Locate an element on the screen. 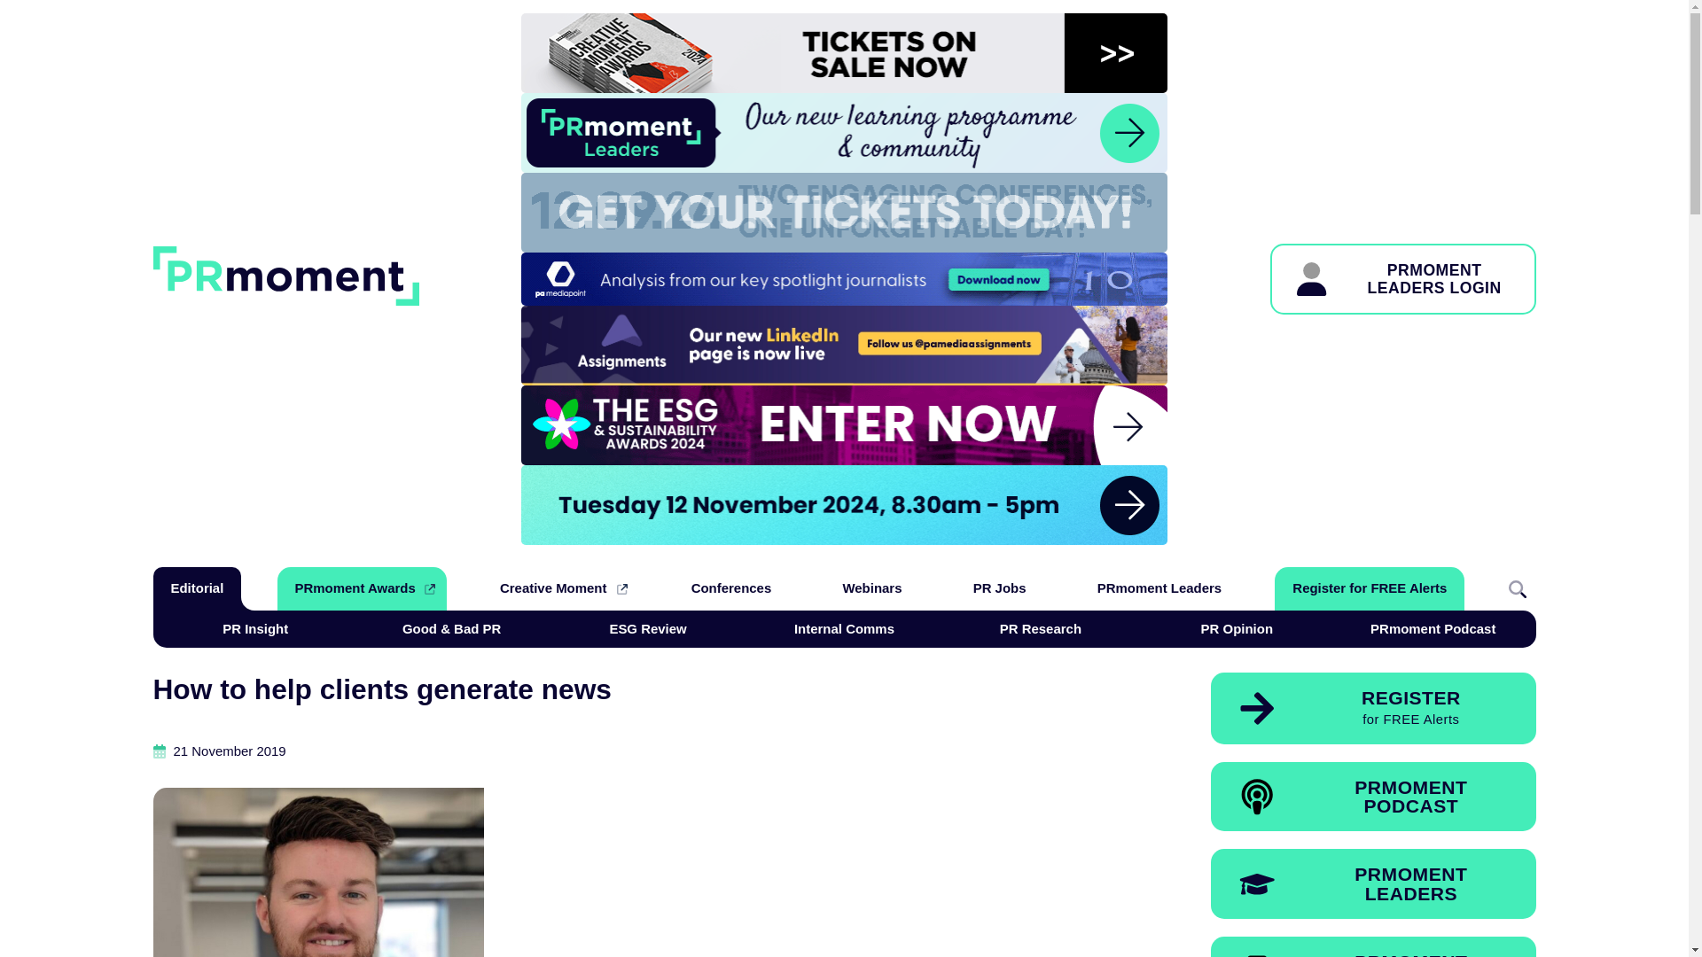  PR Opinion is located at coordinates (1373, 883).